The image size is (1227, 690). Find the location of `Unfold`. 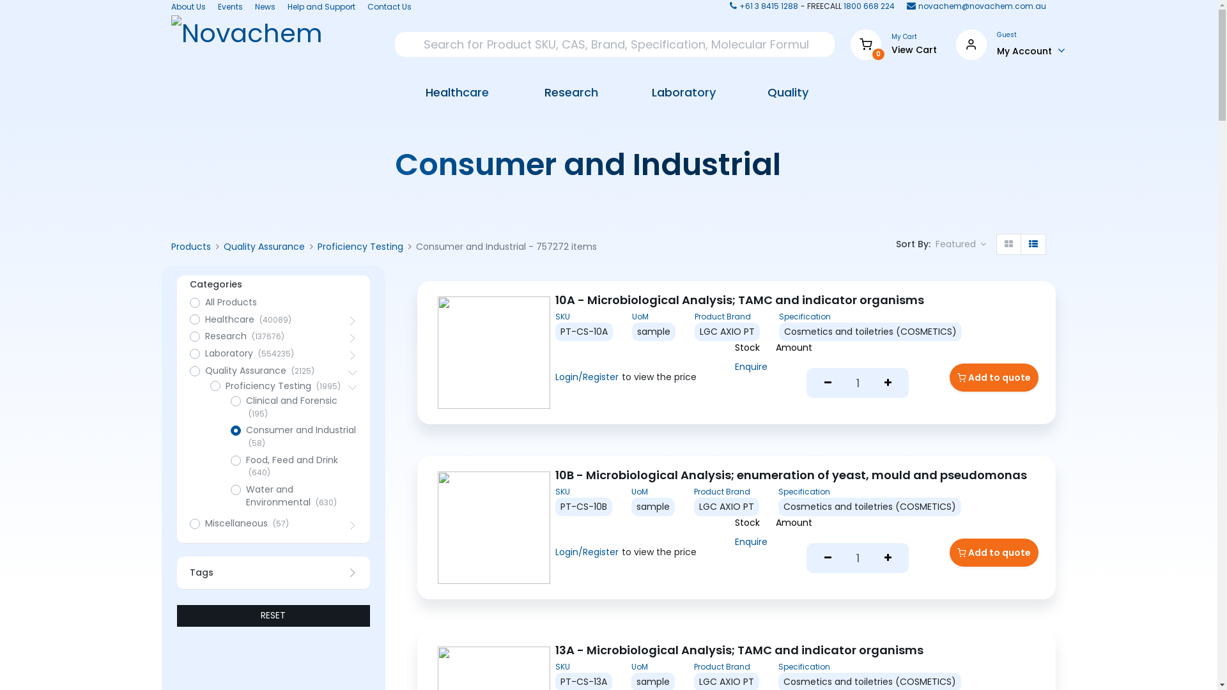

Unfold is located at coordinates (353, 387).